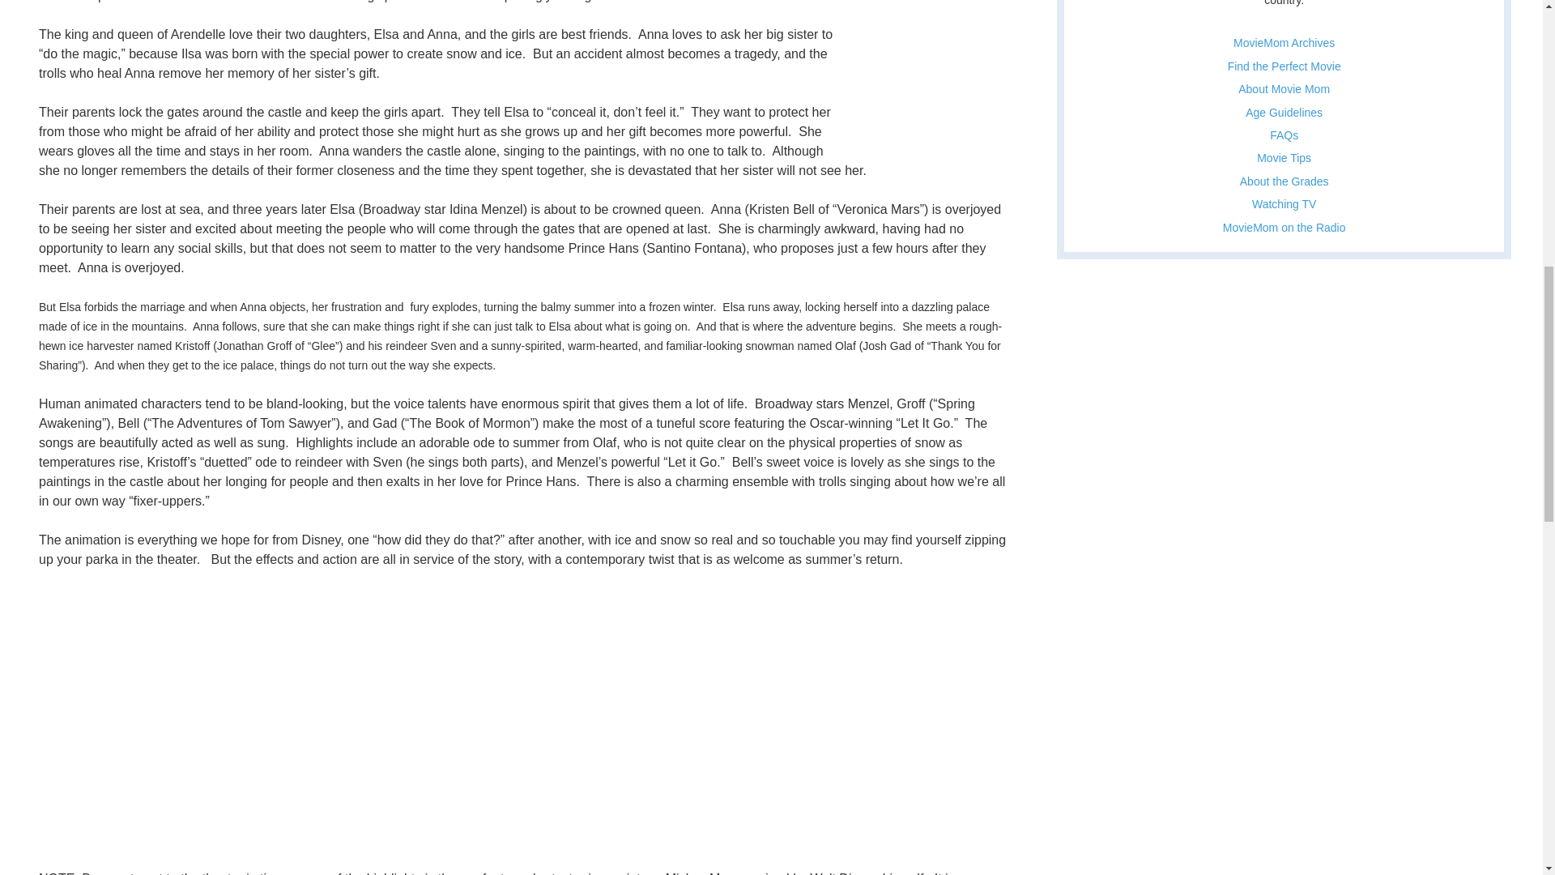 The height and width of the screenshot is (875, 1555). What do you see at coordinates (1284, 66) in the screenshot?
I see `Find the Perfect Movie` at bounding box center [1284, 66].